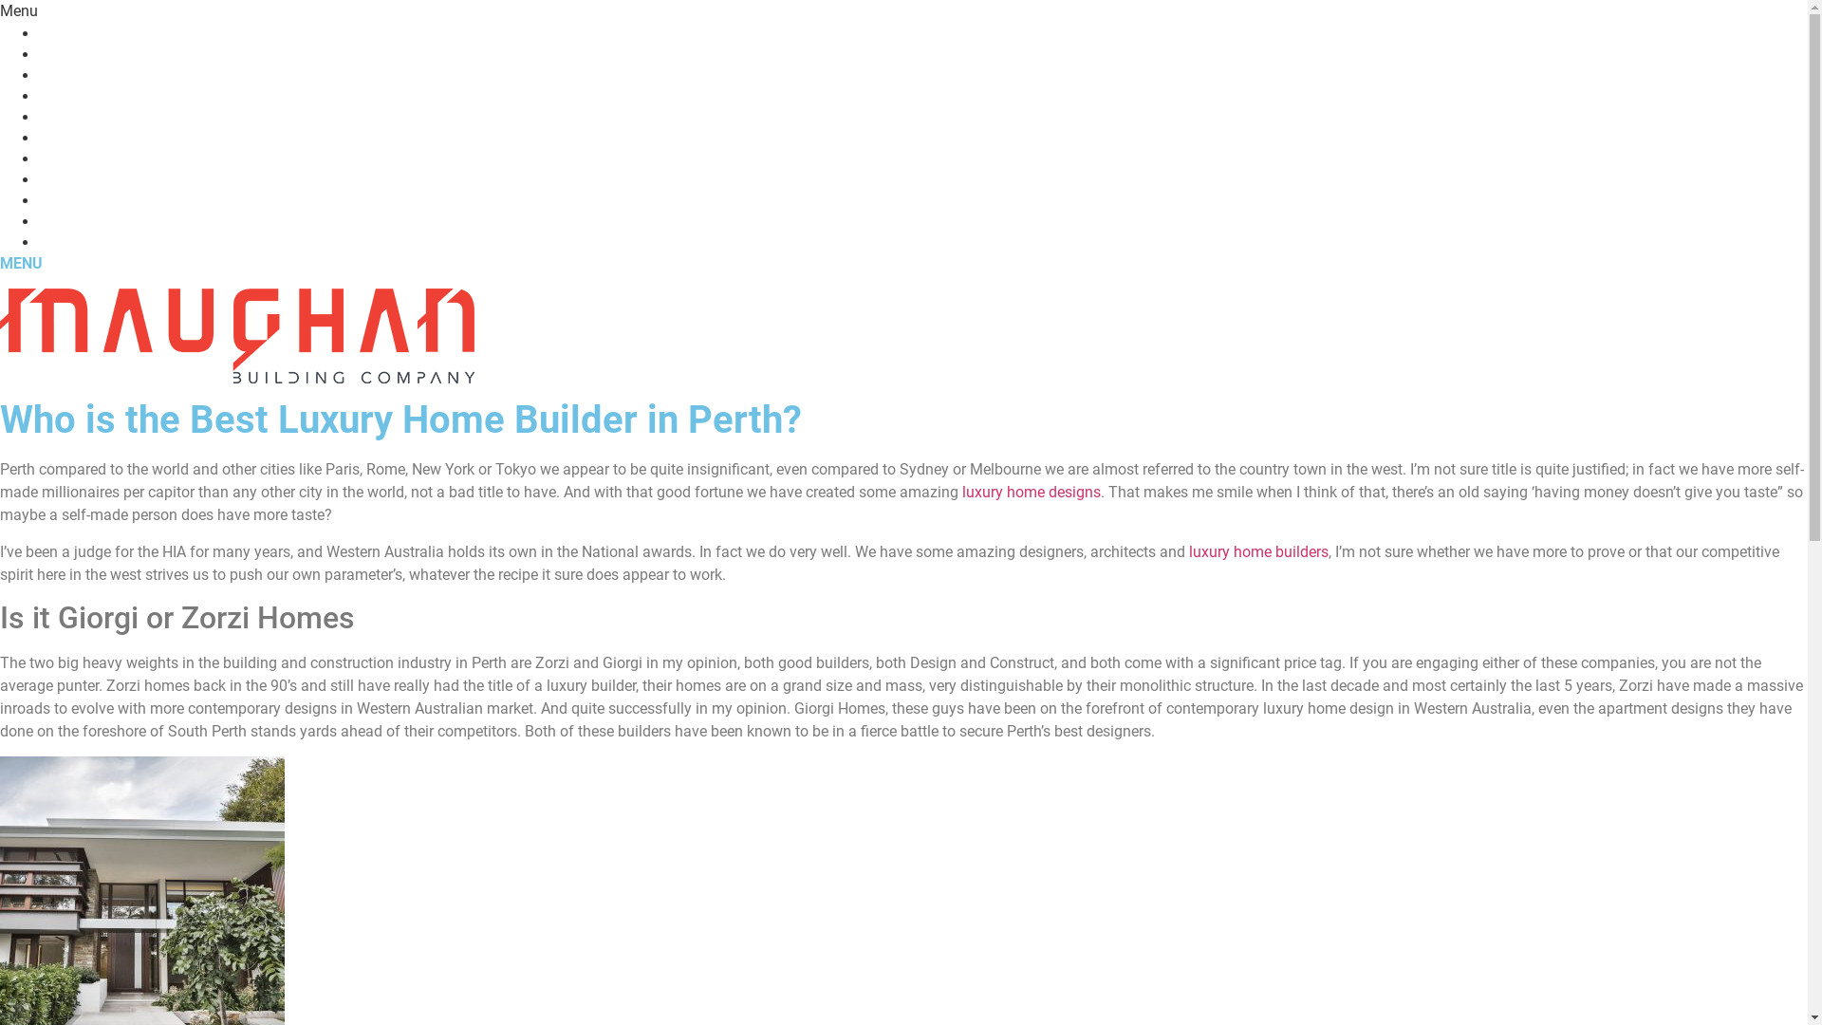  What do you see at coordinates (922, 118) in the screenshot?
I see `OUR PROCESS` at bounding box center [922, 118].